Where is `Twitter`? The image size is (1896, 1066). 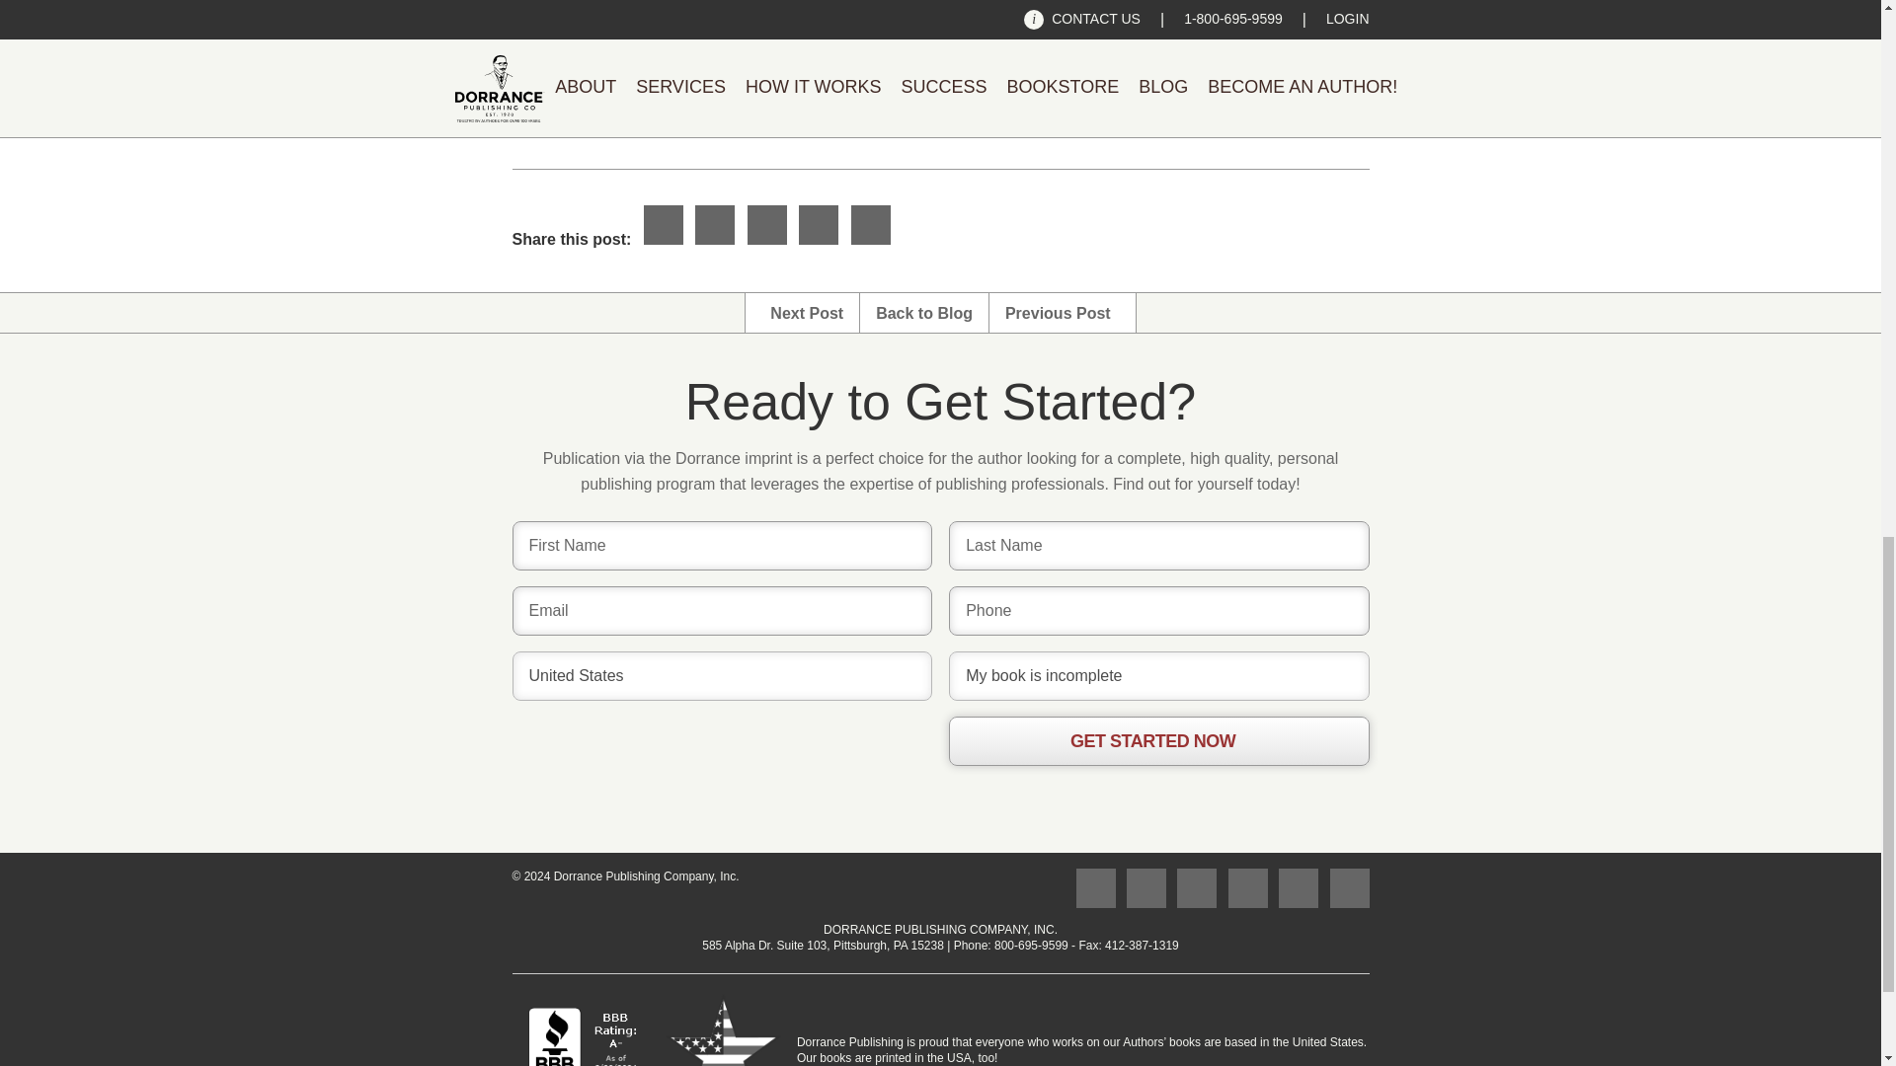
Twitter is located at coordinates (766, 225).